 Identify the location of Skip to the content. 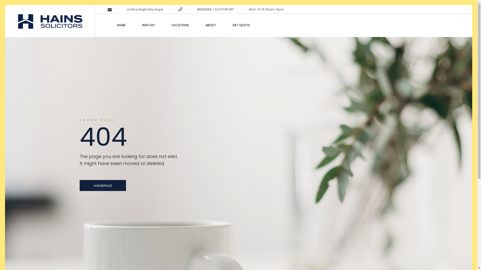
(5, 5).